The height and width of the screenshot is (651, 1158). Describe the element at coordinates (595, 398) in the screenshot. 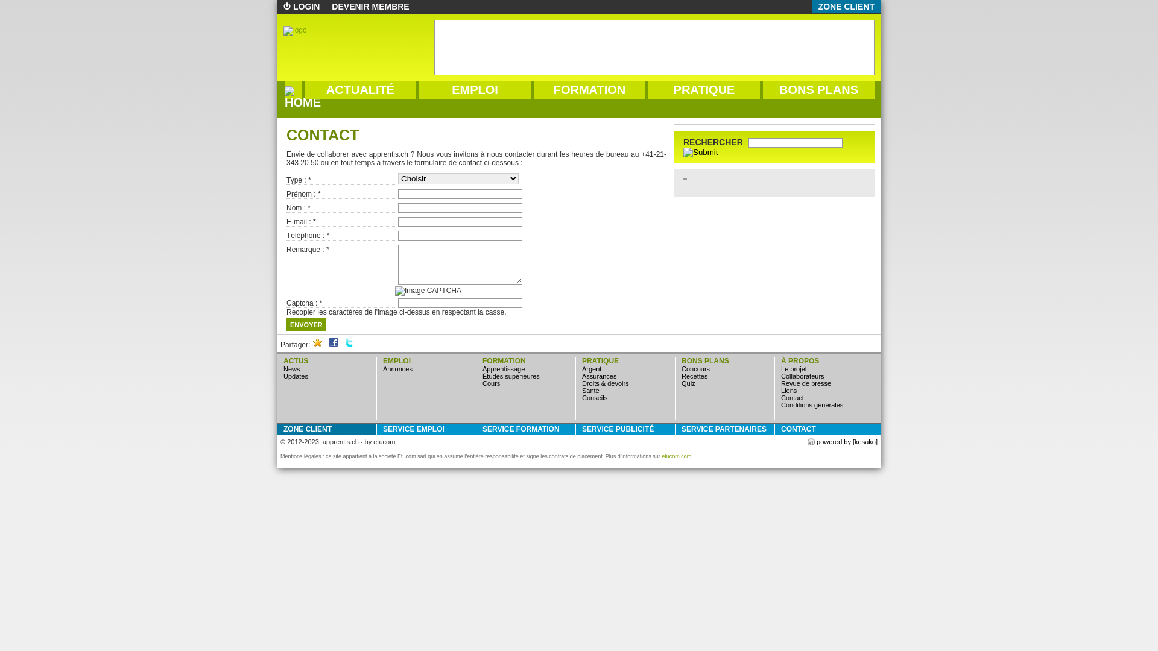

I see `conseils` at that location.